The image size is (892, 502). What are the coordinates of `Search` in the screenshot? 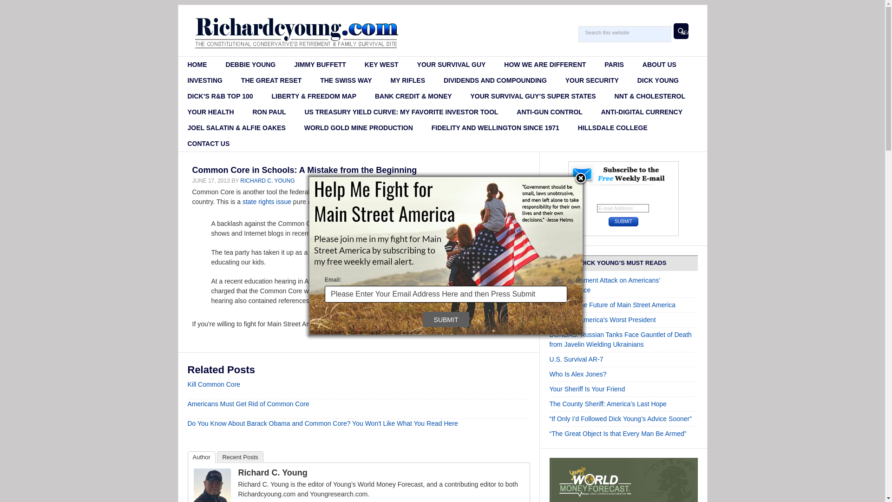 It's located at (681, 31).